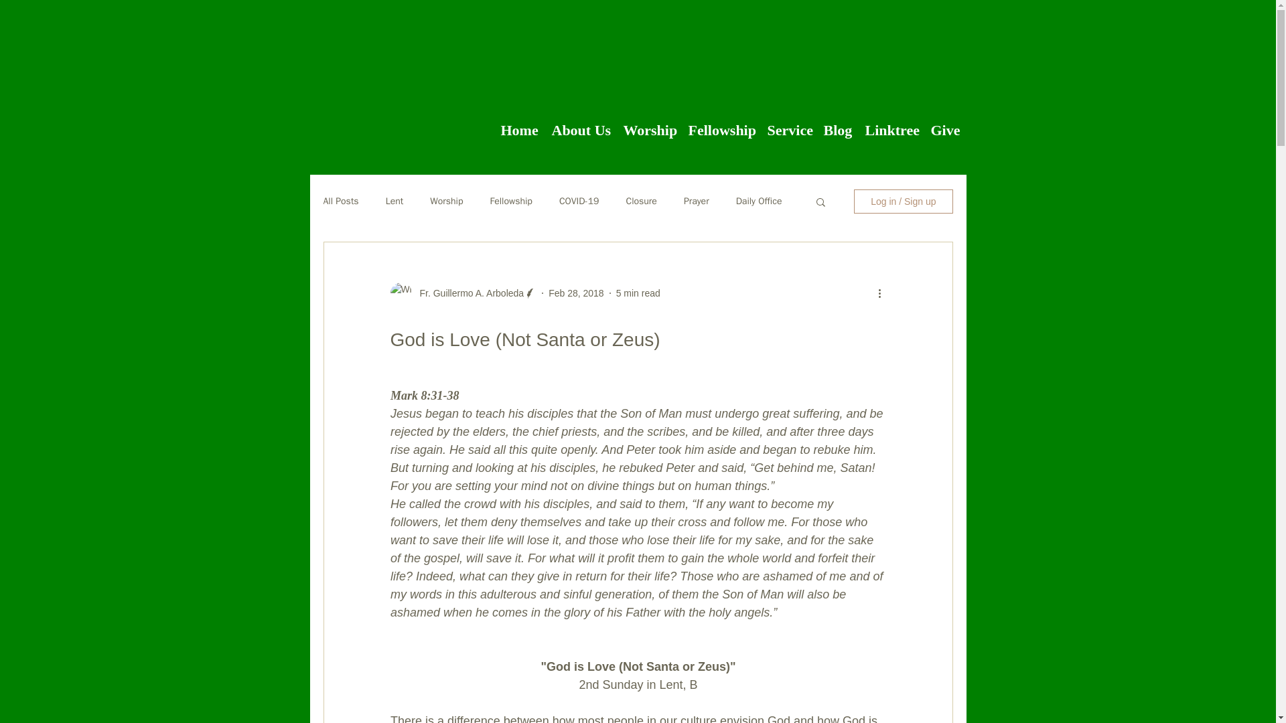  Describe the element at coordinates (520, 126) in the screenshot. I see `Home` at that location.